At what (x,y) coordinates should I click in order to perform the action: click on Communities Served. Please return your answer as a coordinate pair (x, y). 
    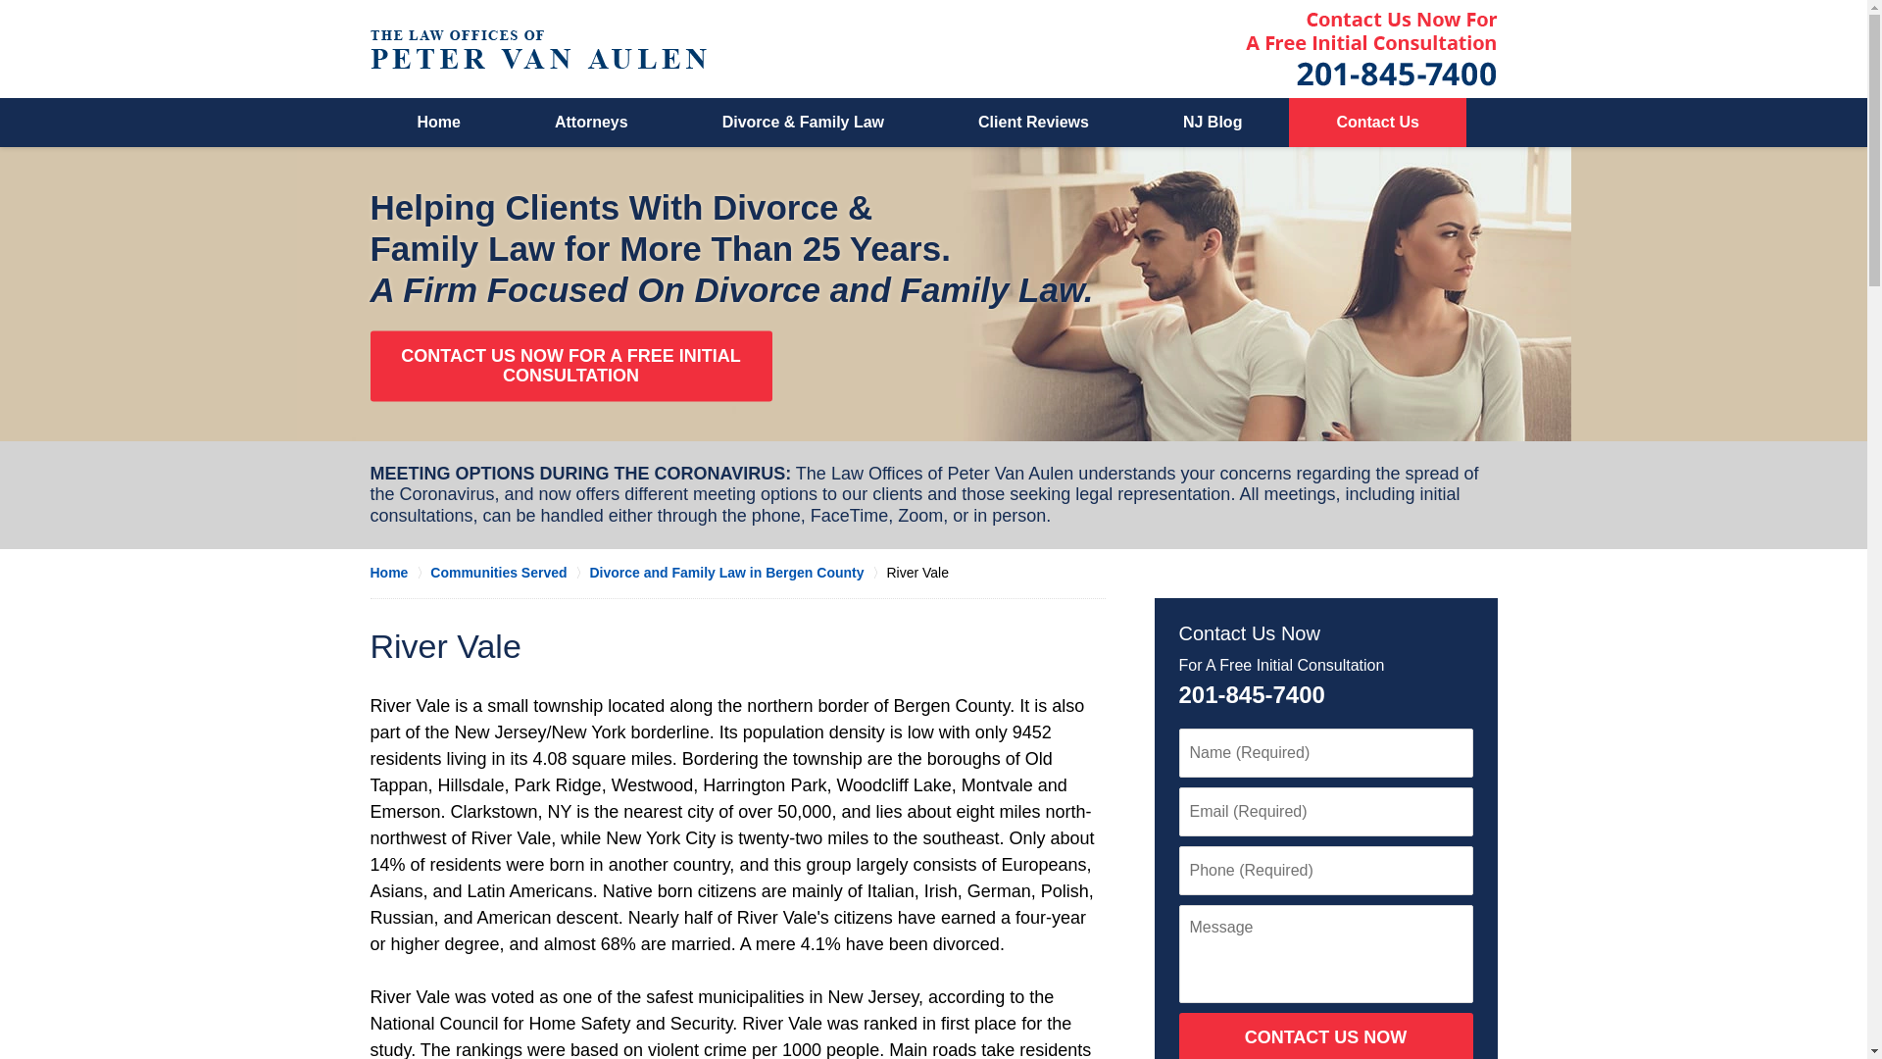
    Looking at the image, I should click on (510, 573).